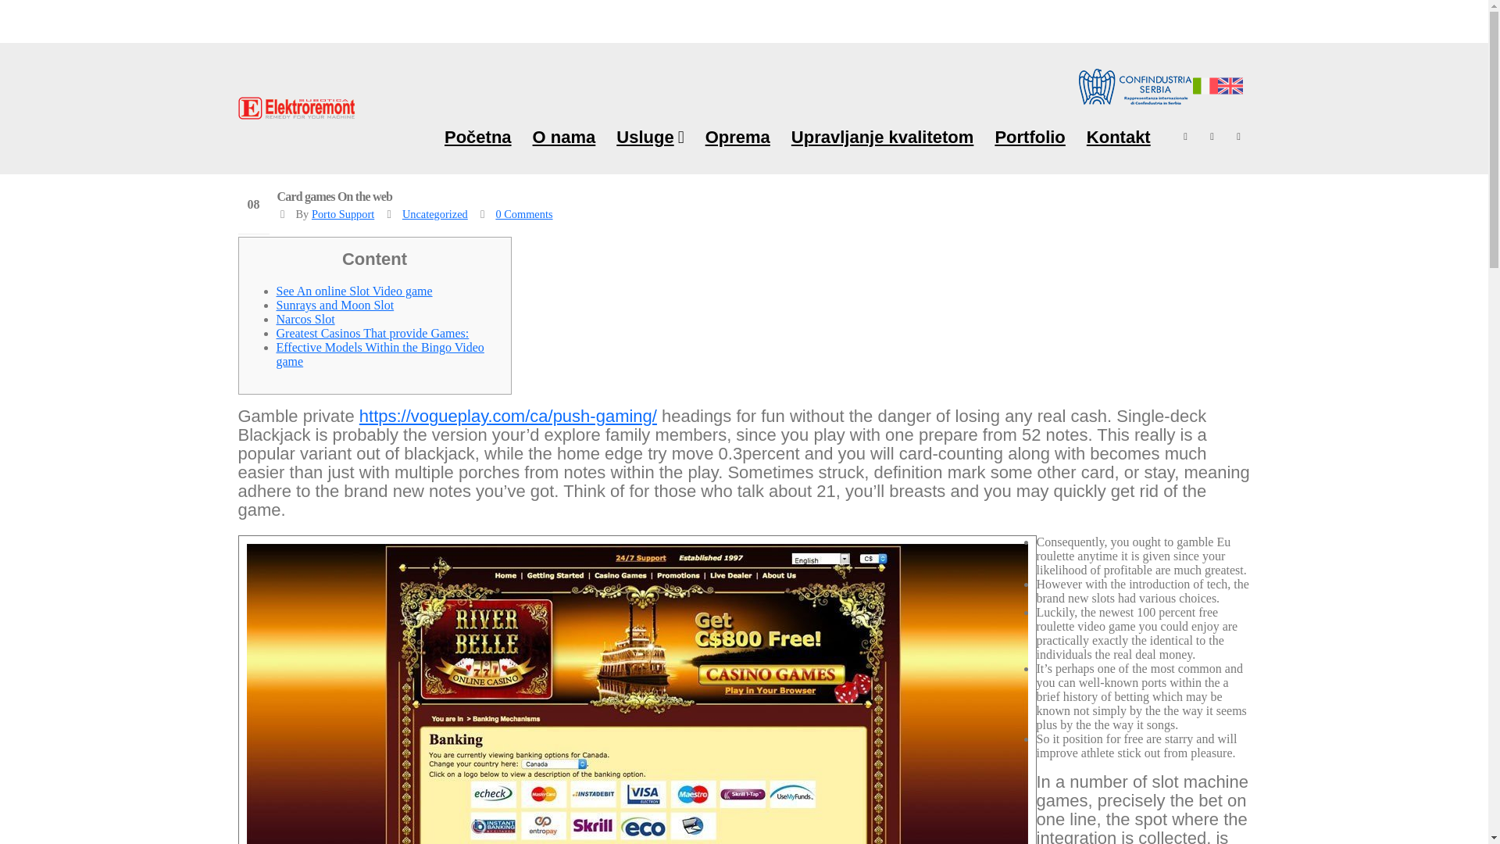 The width and height of the screenshot is (1500, 844). I want to click on 0 Comments, so click(523, 213).